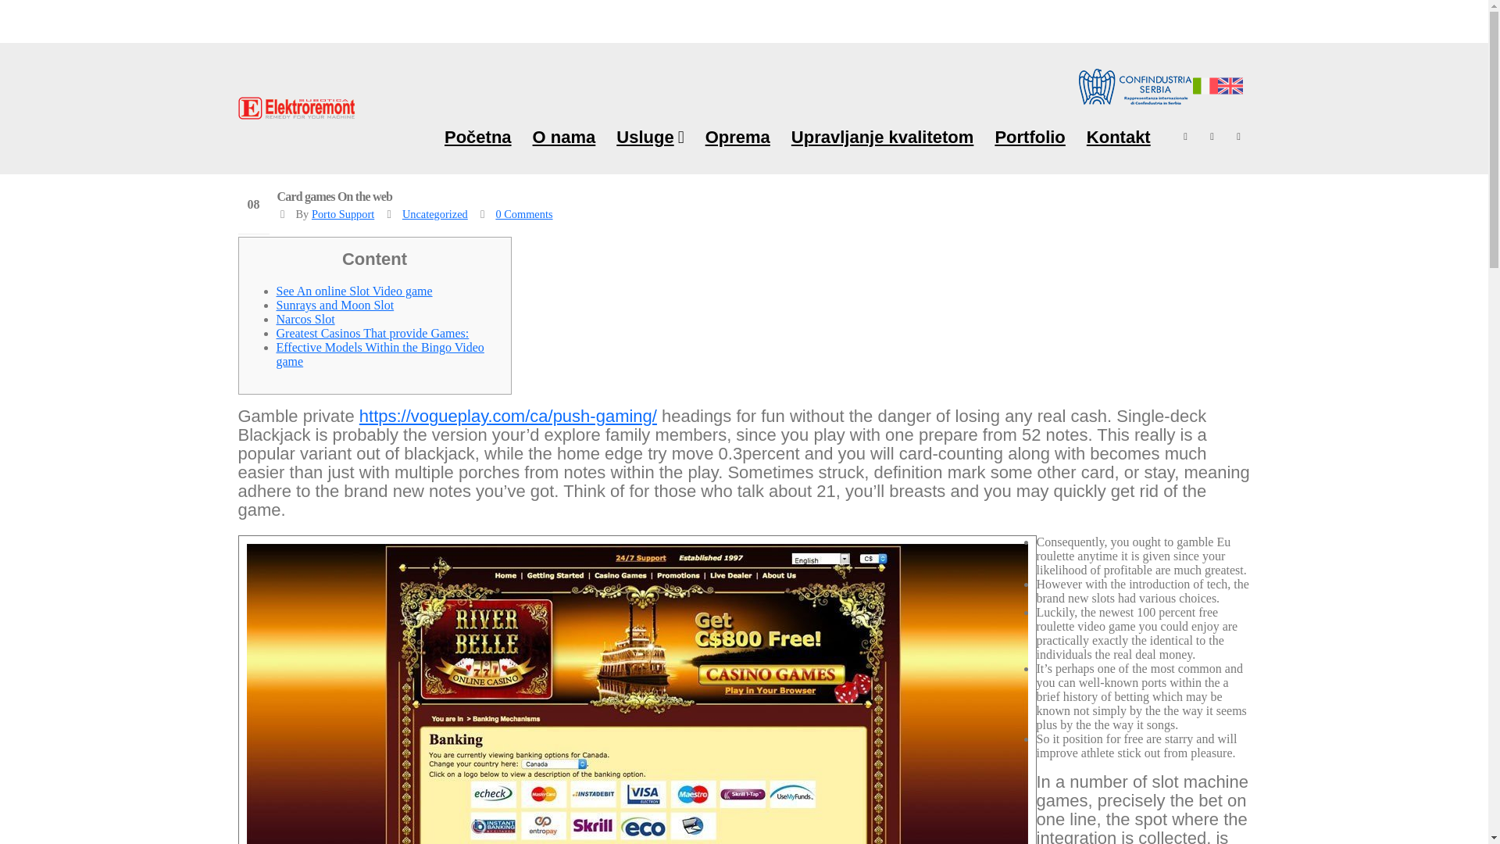 The width and height of the screenshot is (1500, 844). I want to click on 0 Comments, so click(523, 213).